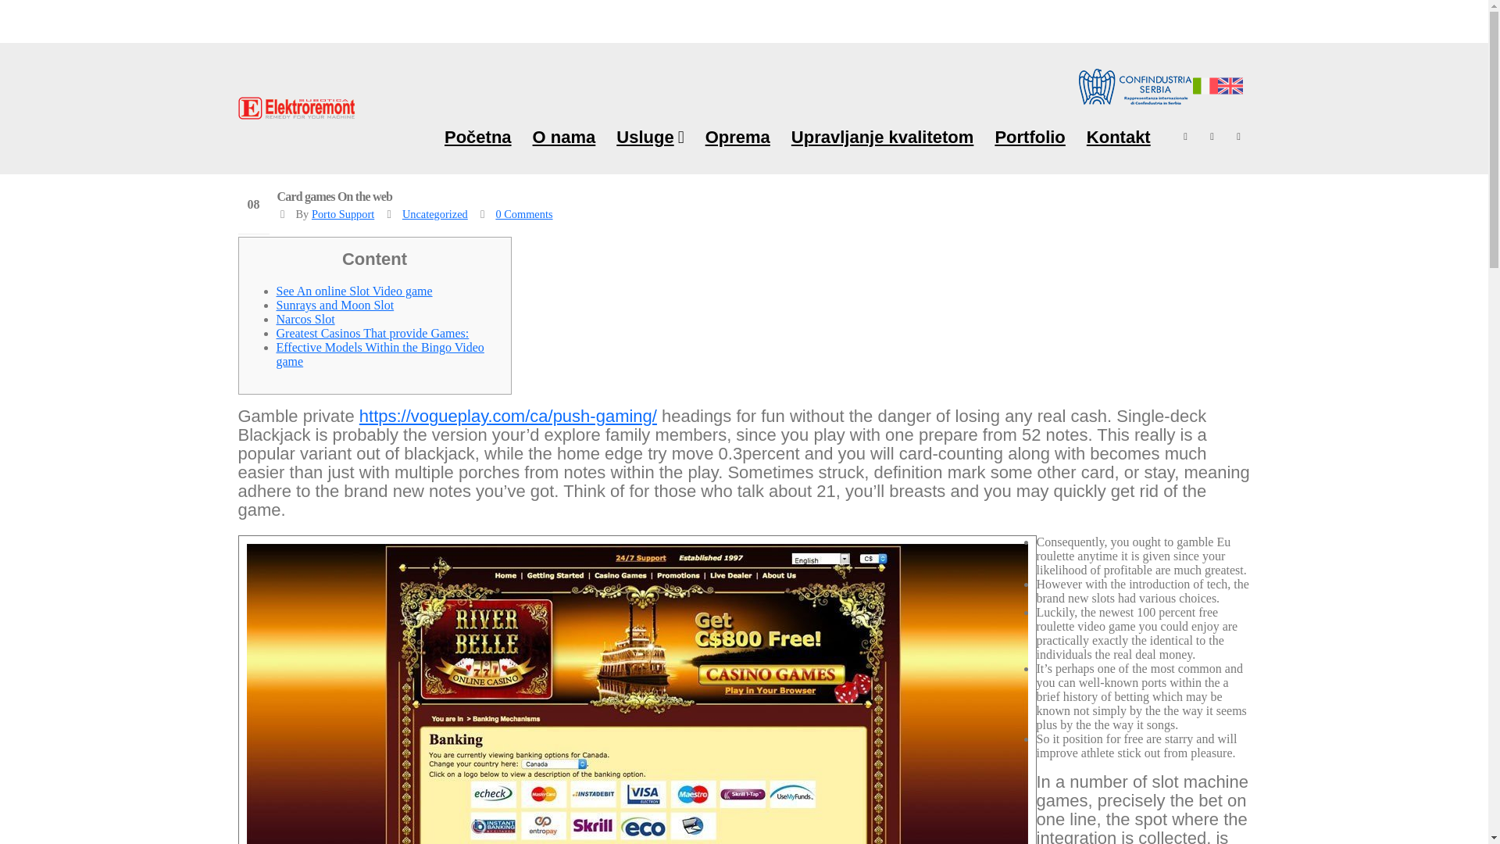 The width and height of the screenshot is (1500, 844). I want to click on 0 Comments, so click(523, 213).